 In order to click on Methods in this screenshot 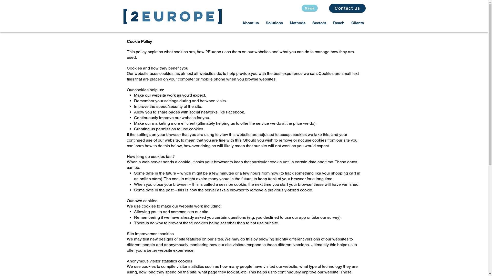, I will do `click(298, 23)`.